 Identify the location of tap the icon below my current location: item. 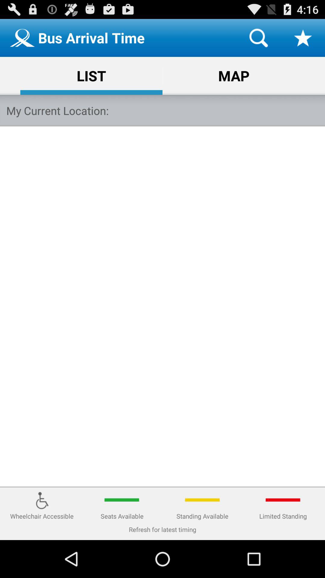
(162, 306).